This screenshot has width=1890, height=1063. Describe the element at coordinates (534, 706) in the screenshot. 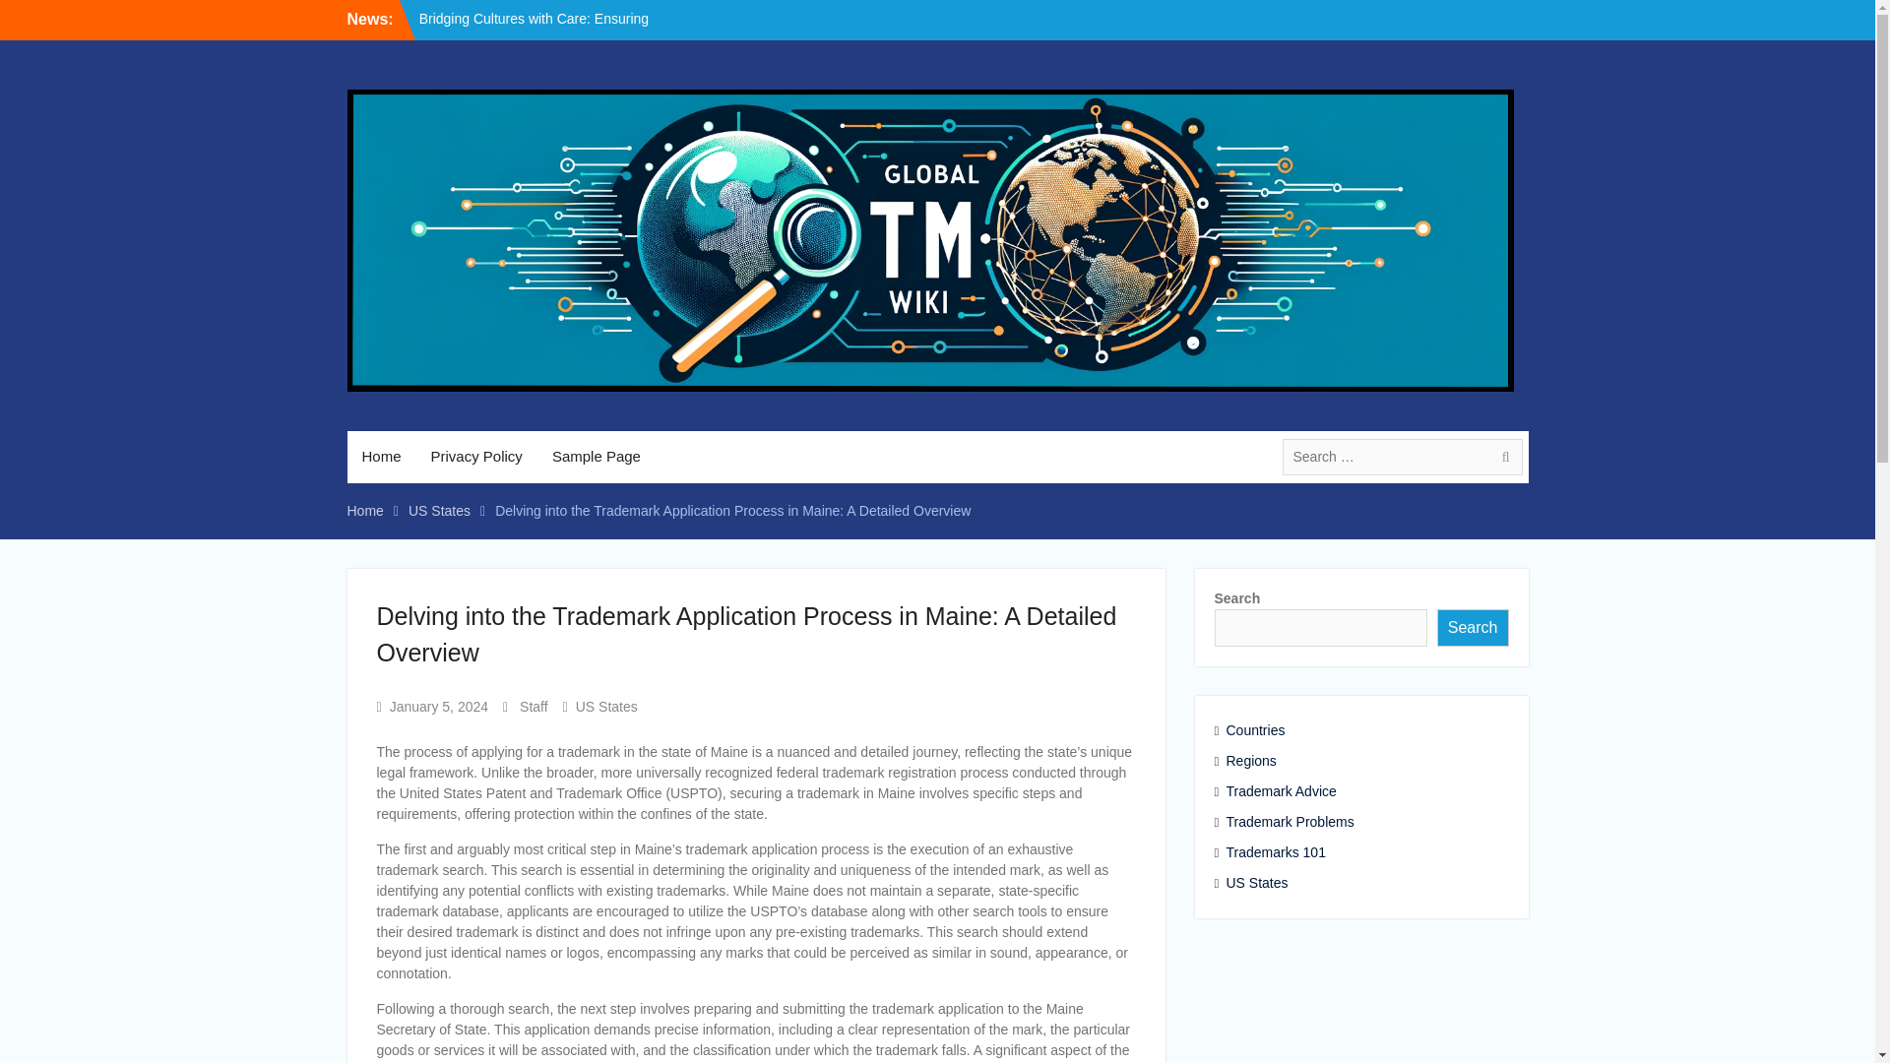

I see `Staff` at that location.